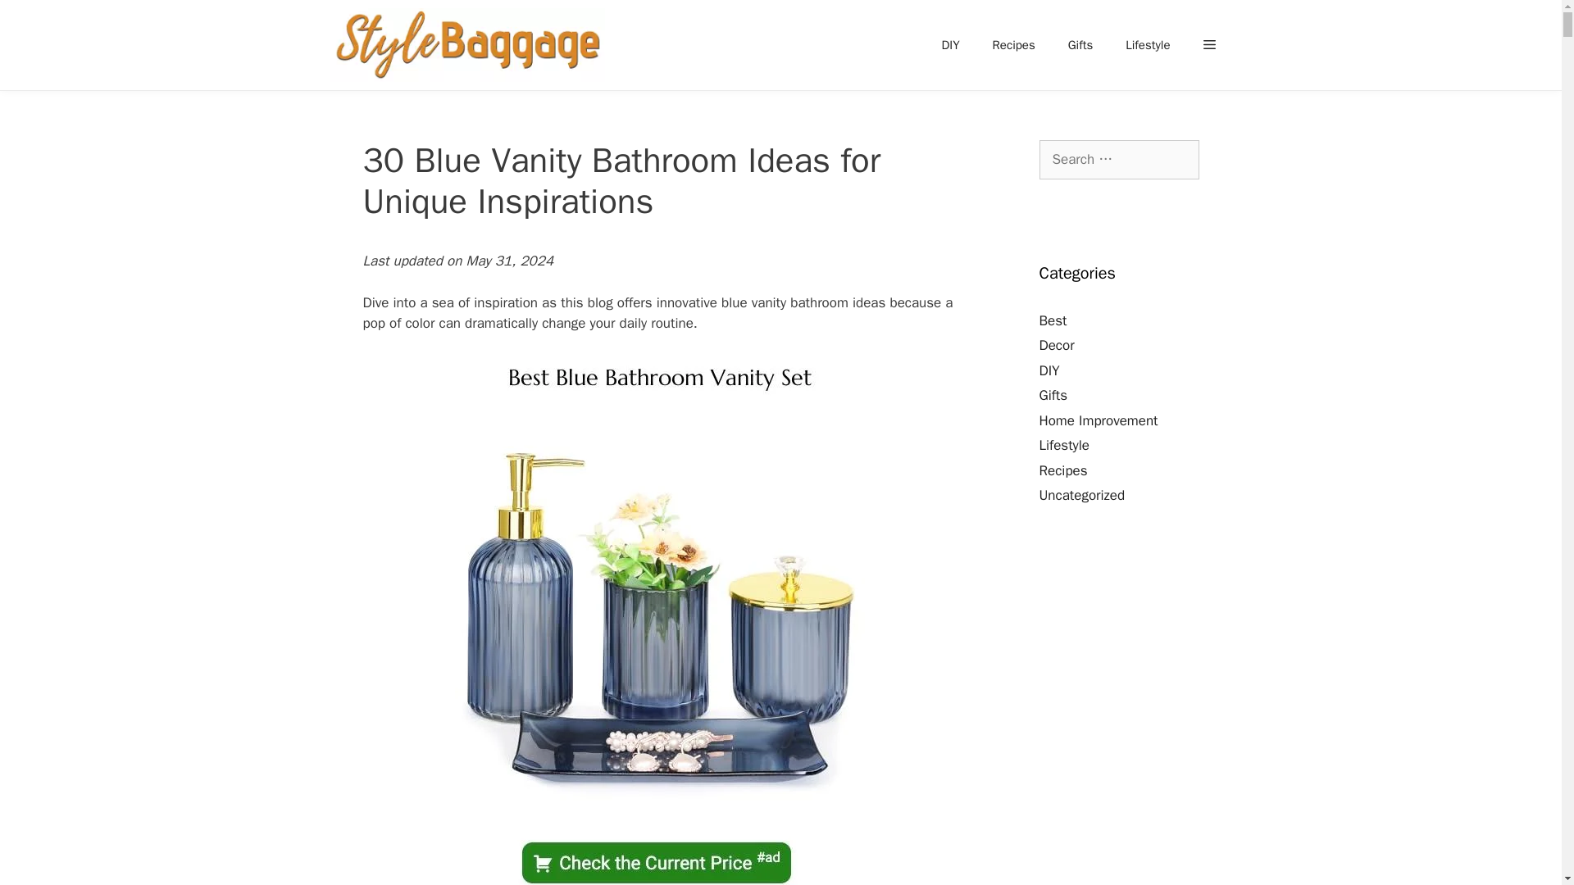  What do you see at coordinates (1148, 44) in the screenshot?
I see `Lifestyle` at bounding box center [1148, 44].